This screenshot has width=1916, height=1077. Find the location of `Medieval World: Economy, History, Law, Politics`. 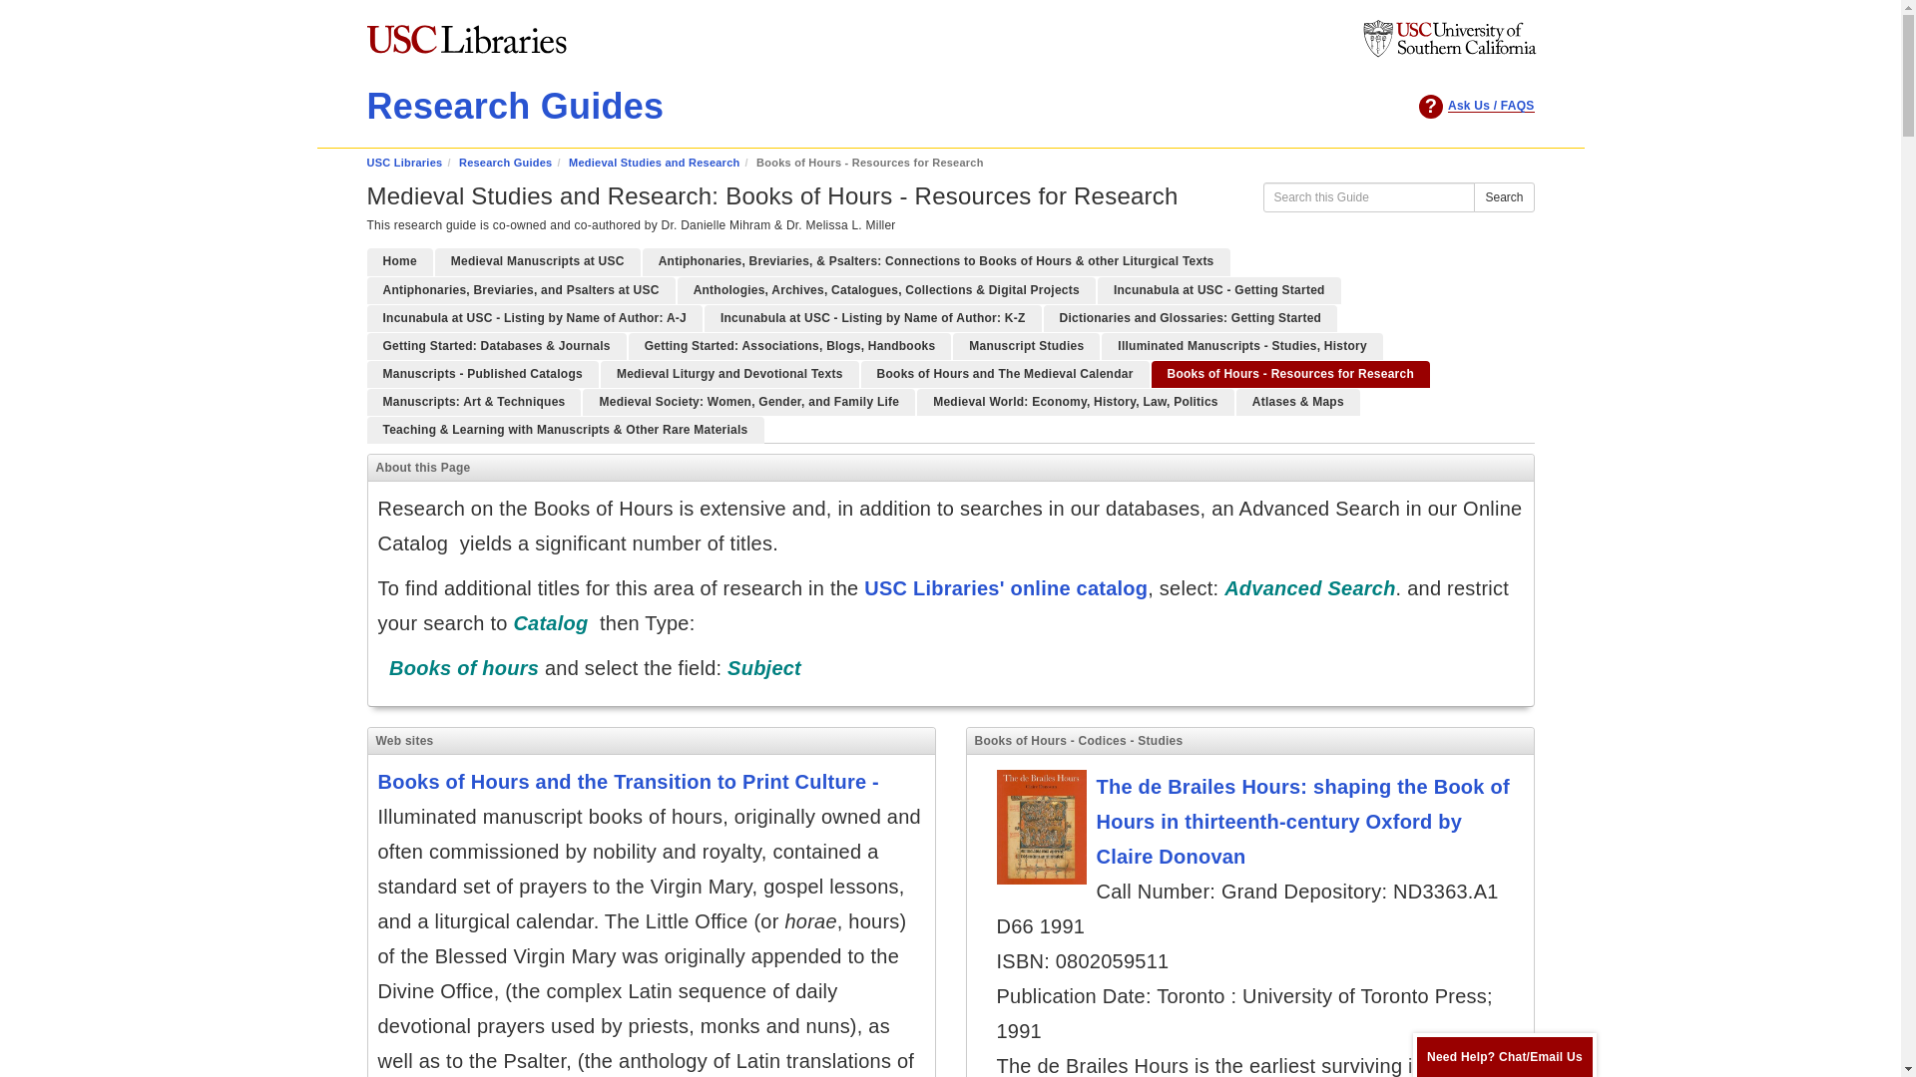

Medieval World: Economy, History, Law, Politics is located at coordinates (1076, 401).